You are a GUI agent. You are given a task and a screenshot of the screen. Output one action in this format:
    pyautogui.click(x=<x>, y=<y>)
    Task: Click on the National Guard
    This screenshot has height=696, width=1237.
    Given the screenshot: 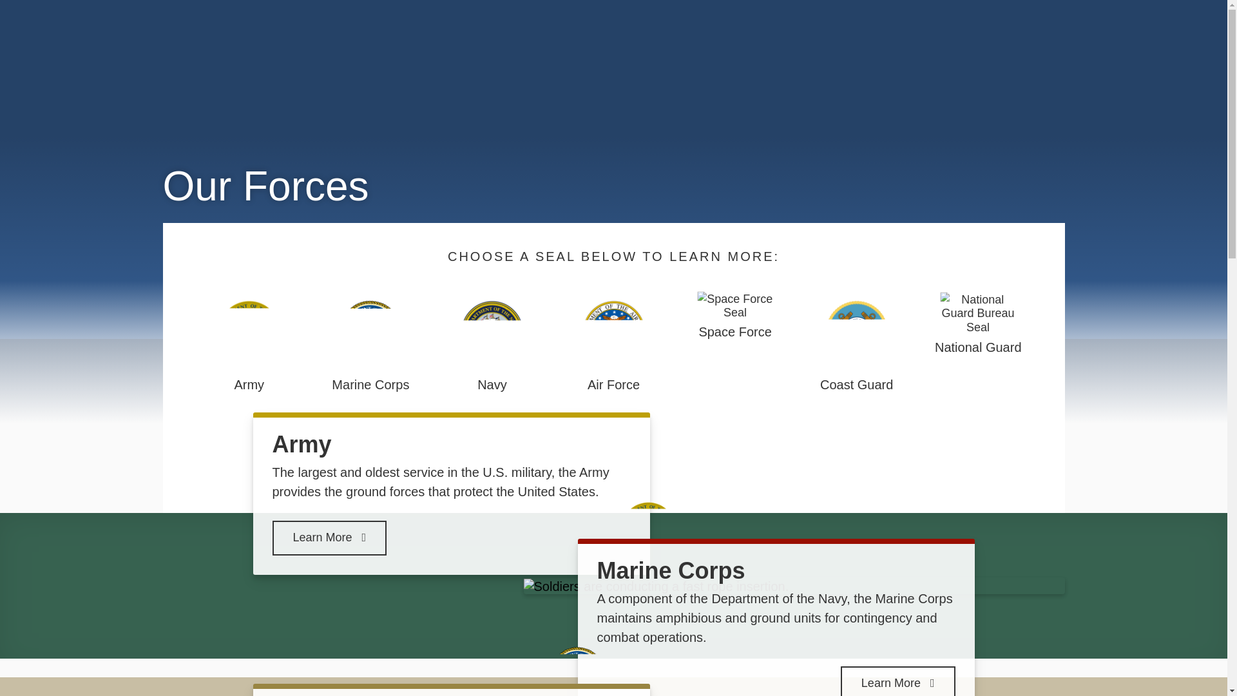 What is the action you would take?
    pyautogui.click(x=978, y=322)
    